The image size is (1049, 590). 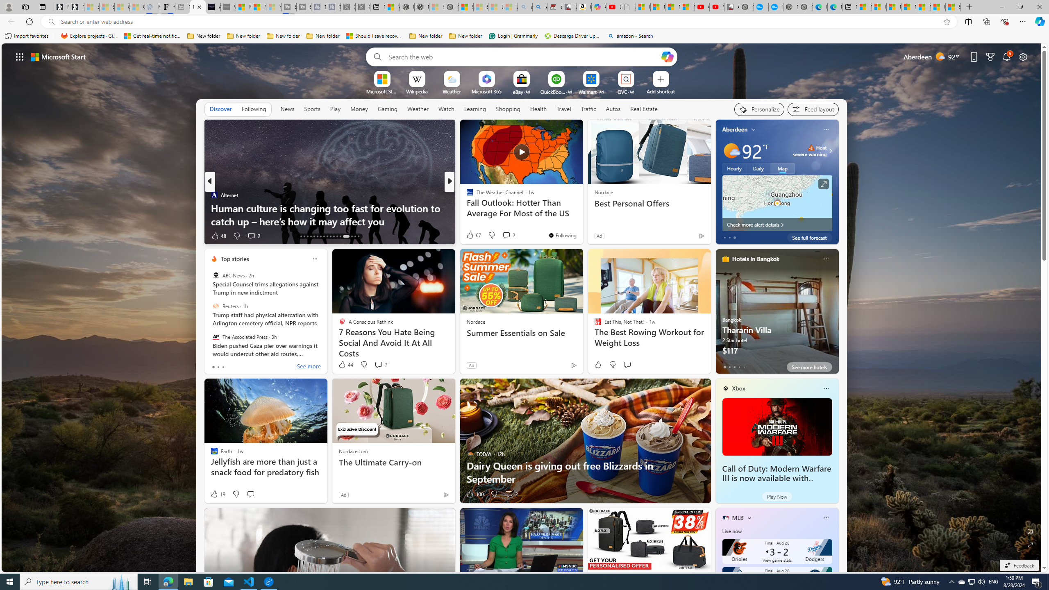 What do you see at coordinates (421, 7) in the screenshot?
I see `Nordace - Summer Adventures 2024` at bounding box center [421, 7].